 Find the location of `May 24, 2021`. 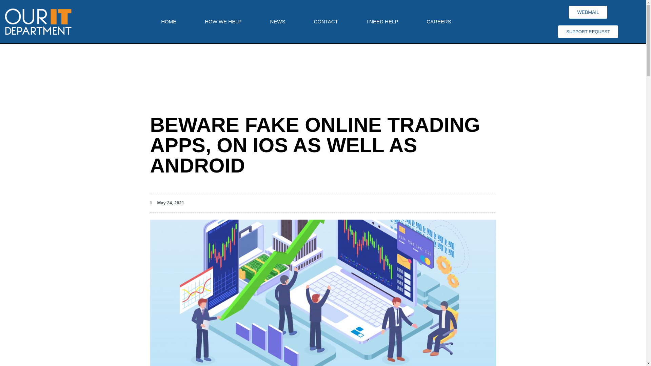

May 24, 2021 is located at coordinates (167, 203).